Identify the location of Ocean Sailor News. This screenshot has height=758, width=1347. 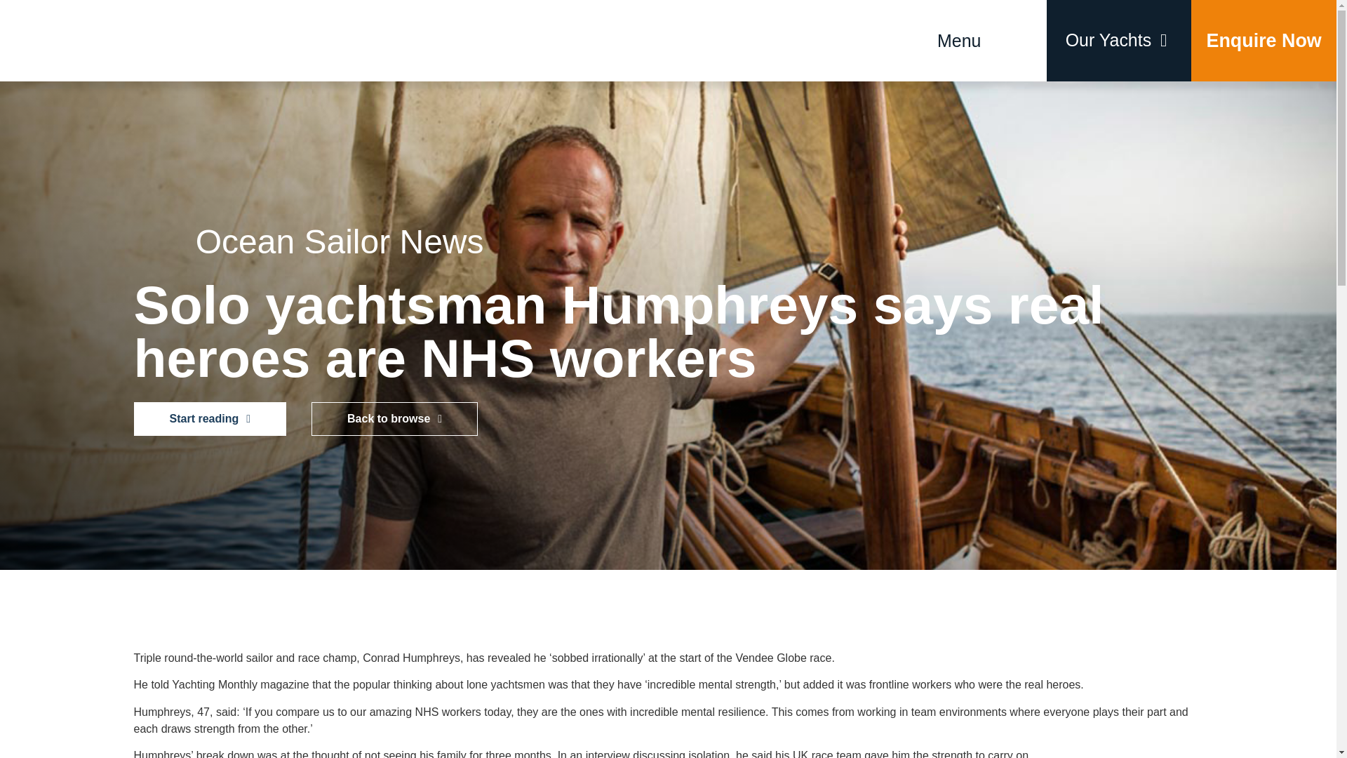
(340, 241).